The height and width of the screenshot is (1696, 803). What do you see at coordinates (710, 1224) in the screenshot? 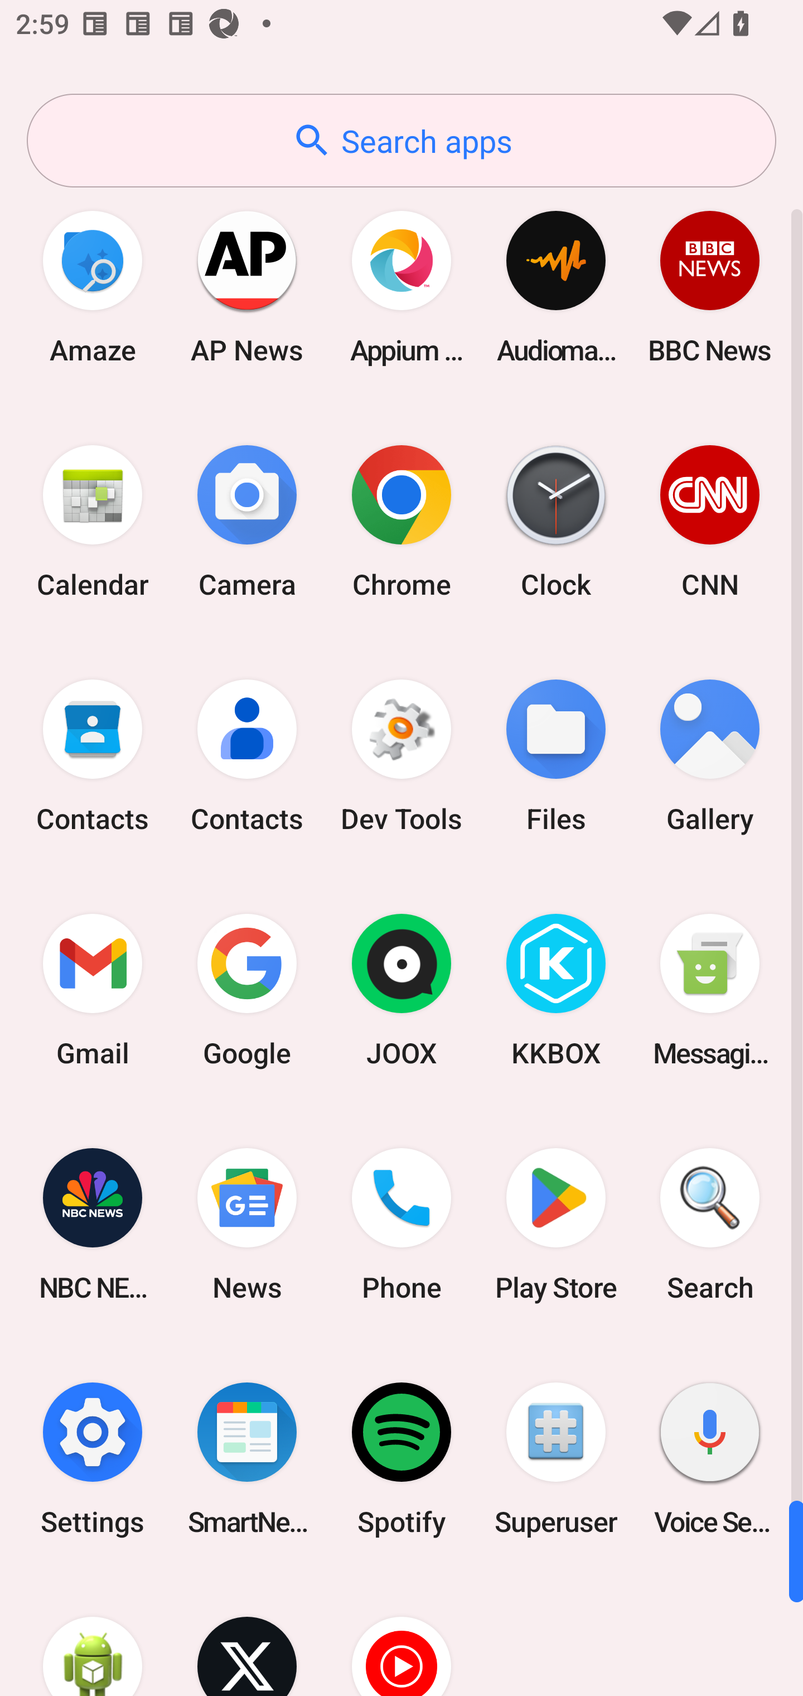
I see `Search` at bounding box center [710, 1224].